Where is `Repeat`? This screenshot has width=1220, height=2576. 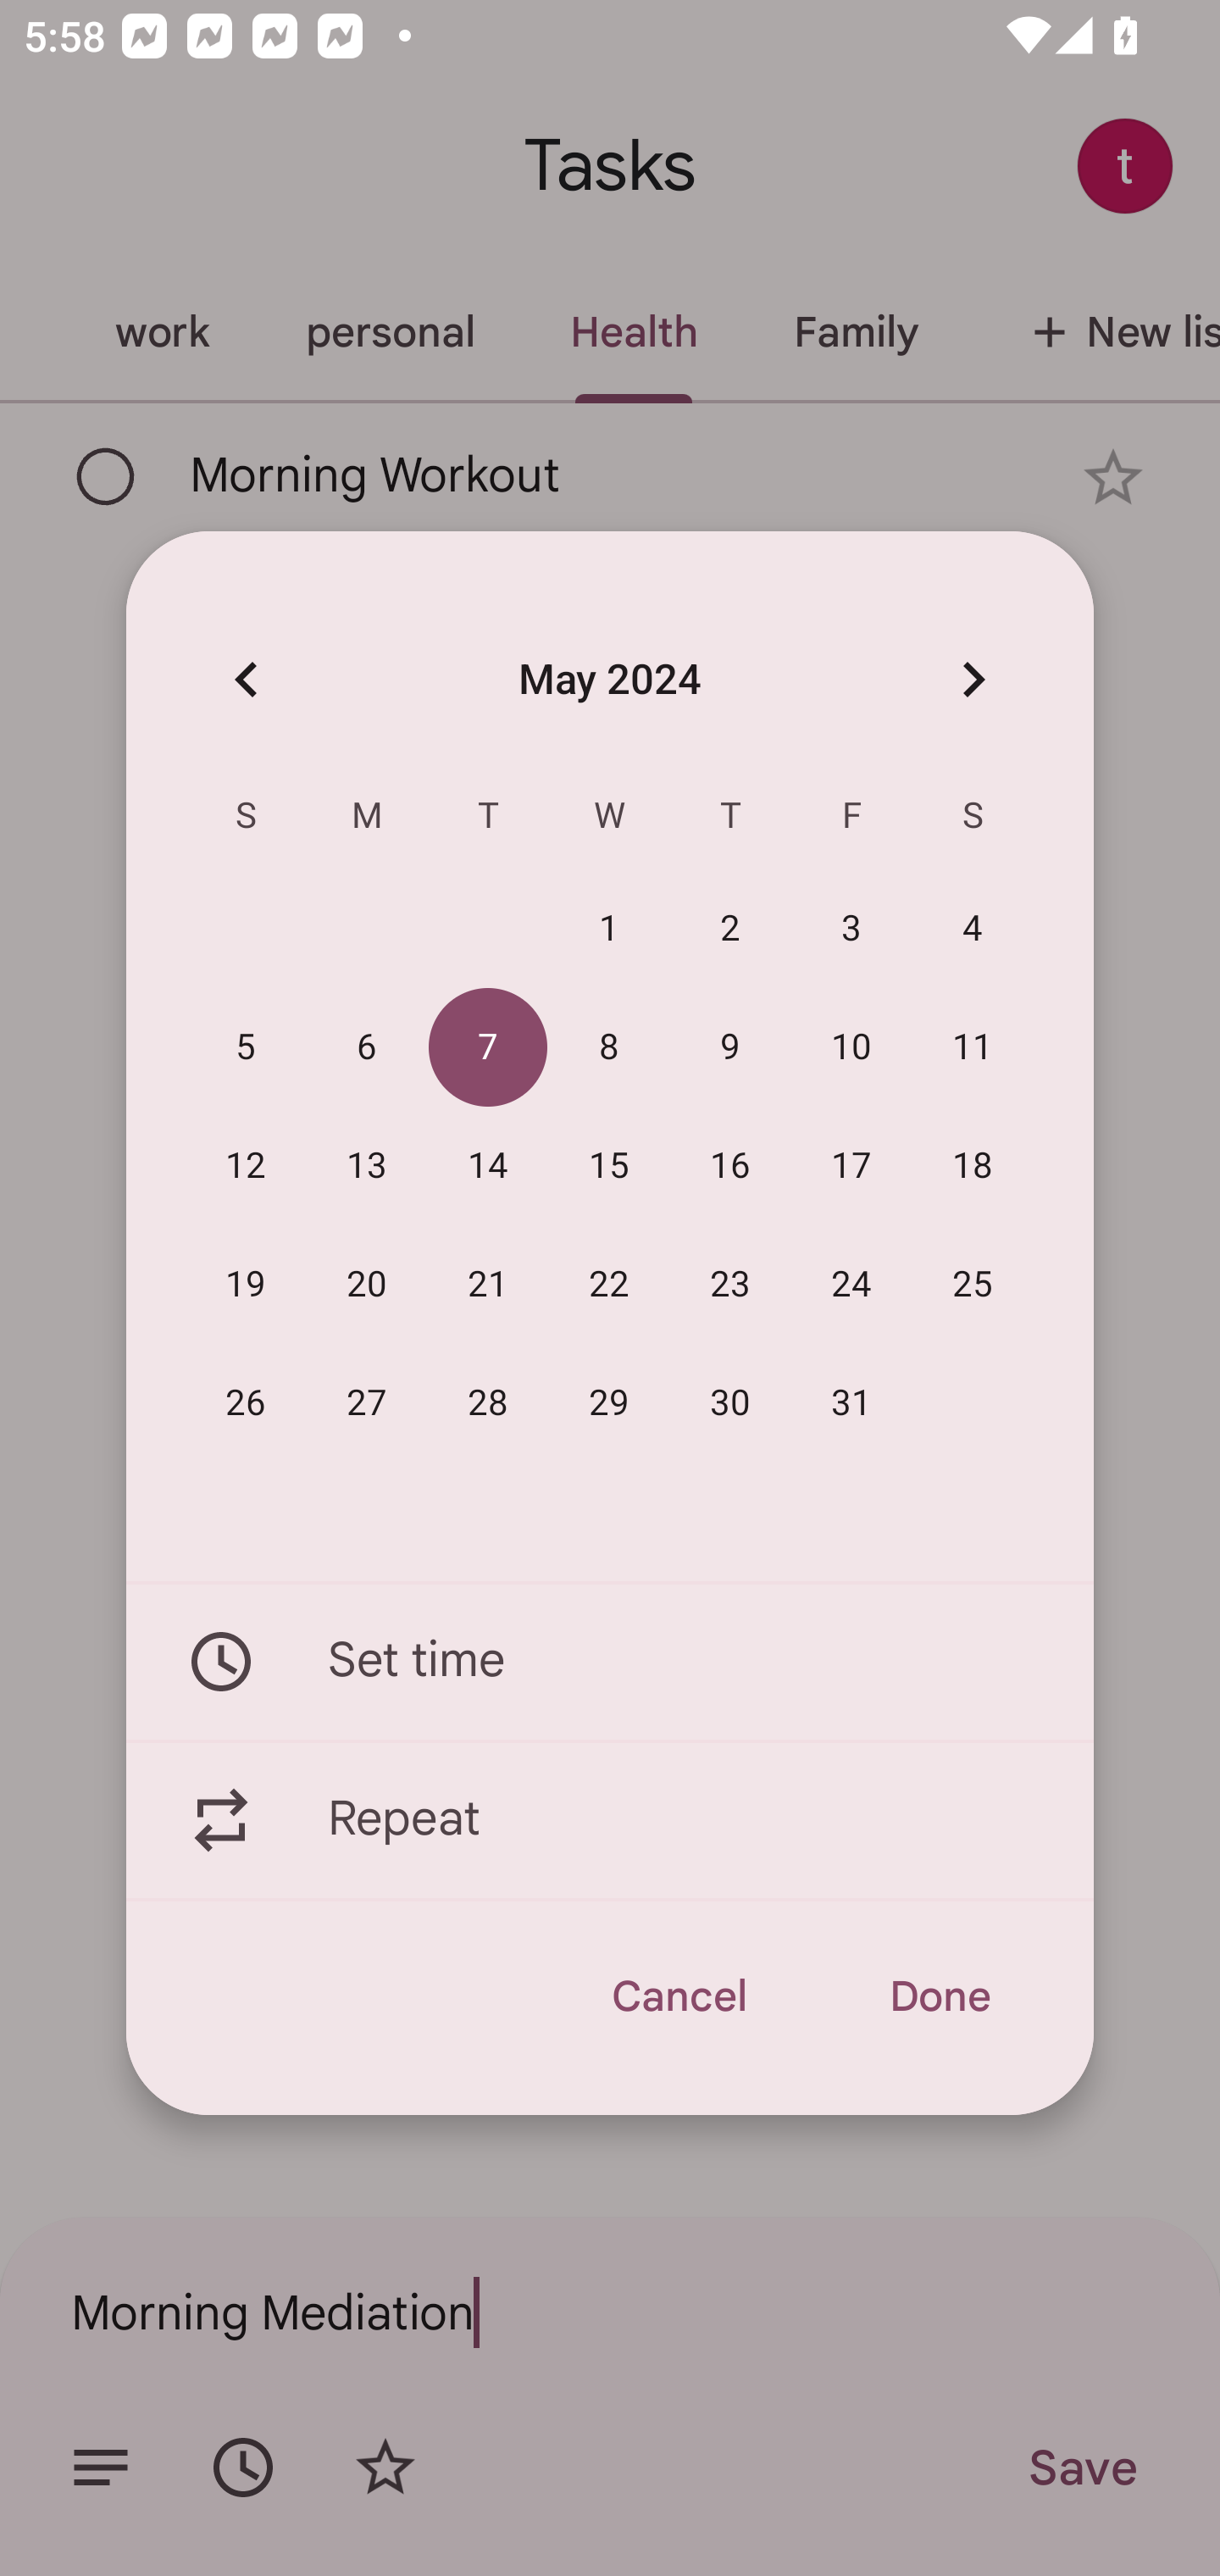 Repeat is located at coordinates (610, 1821).